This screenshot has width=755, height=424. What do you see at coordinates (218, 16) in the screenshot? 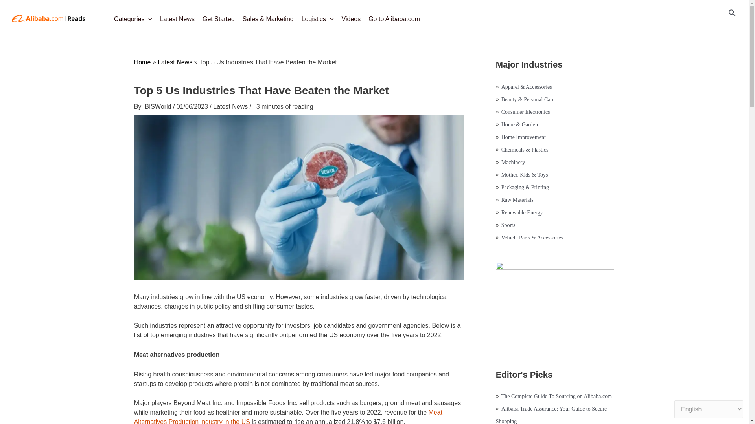
I see `Get Started` at bounding box center [218, 16].